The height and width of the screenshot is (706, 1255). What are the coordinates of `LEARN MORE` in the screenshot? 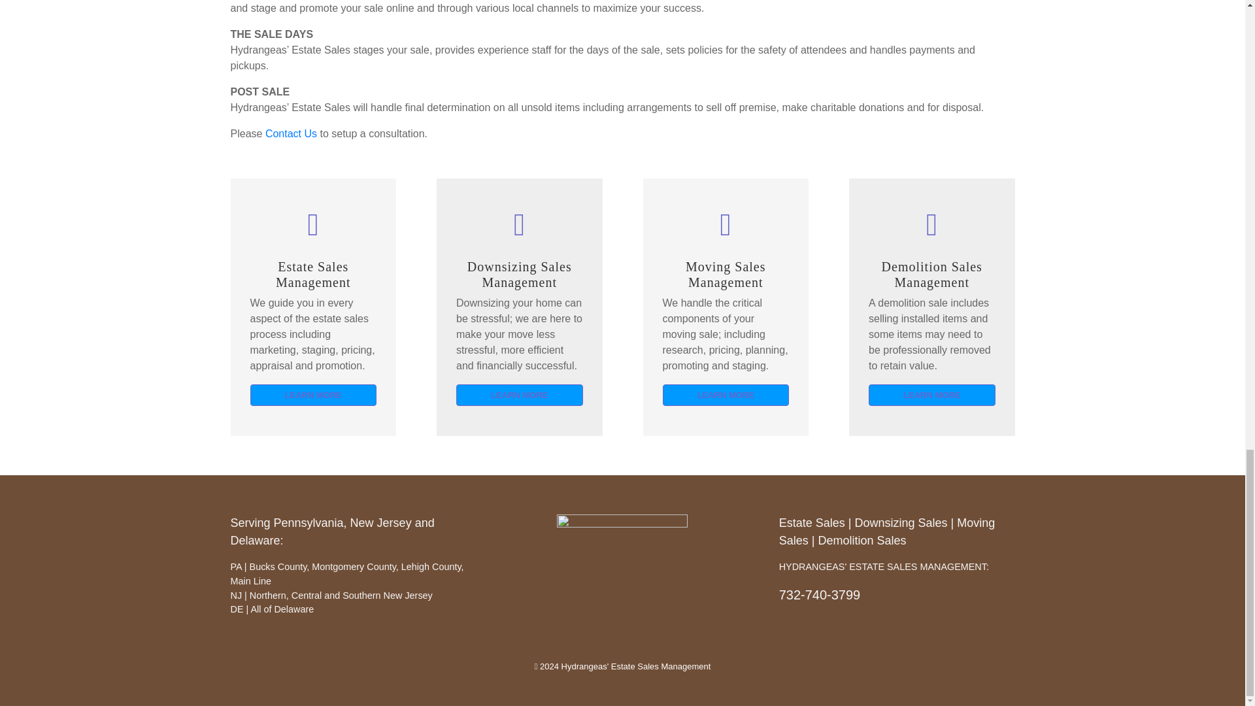 It's located at (931, 395).